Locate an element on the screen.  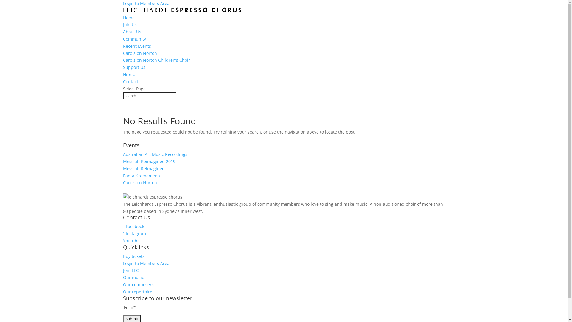
Messiah Reimagined 2019 is located at coordinates (149, 162).